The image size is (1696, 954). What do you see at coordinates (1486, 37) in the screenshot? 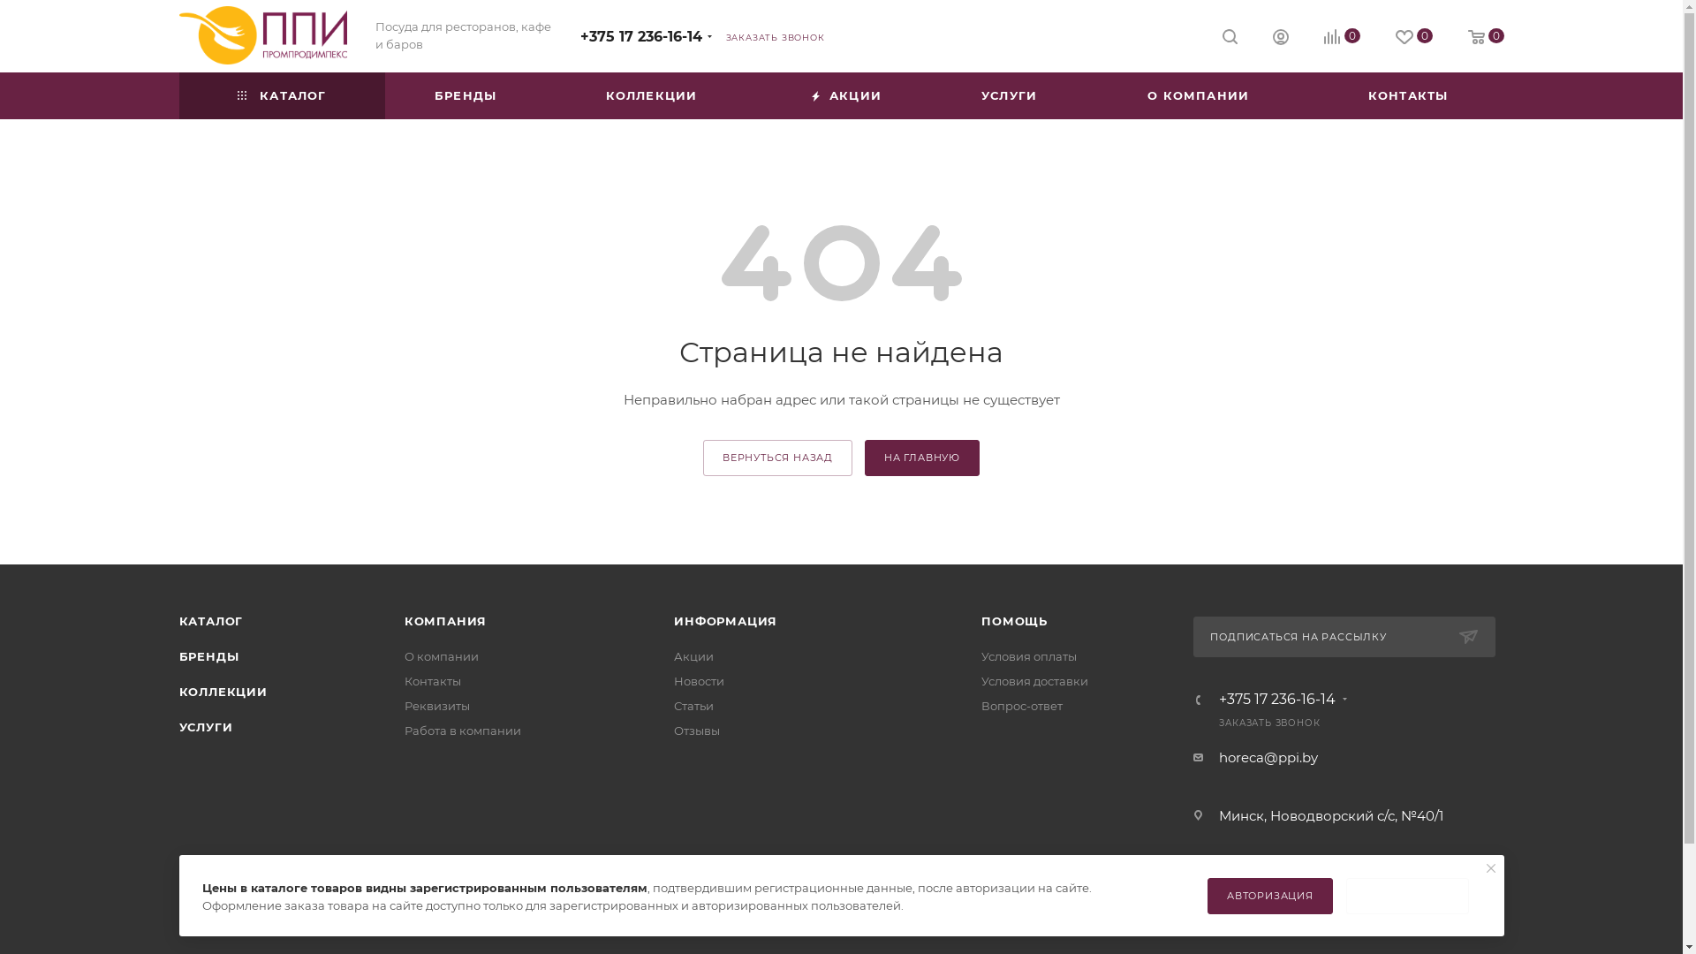
I see `0` at bounding box center [1486, 37].